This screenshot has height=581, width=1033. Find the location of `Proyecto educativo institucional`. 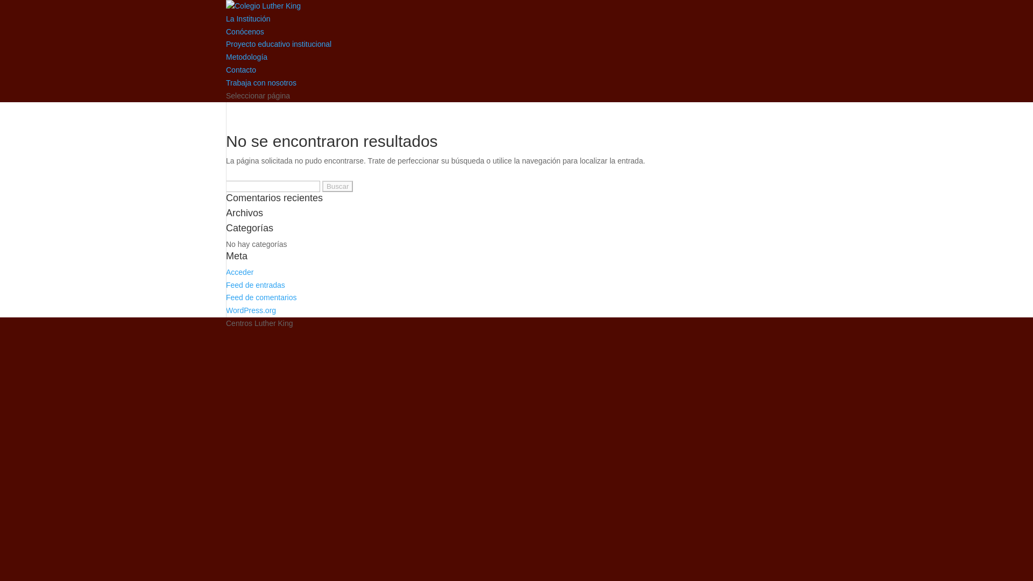

Proyecto educativo institucional is located at coordinates (279, 44).